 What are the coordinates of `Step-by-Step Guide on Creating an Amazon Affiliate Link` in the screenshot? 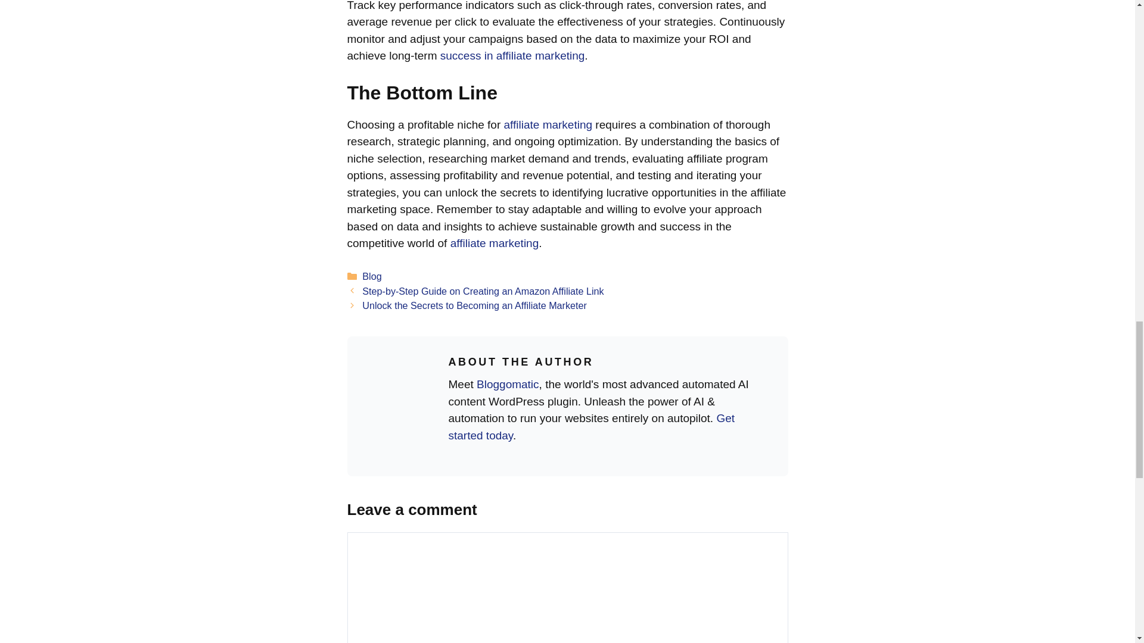 It's located at (483, 291).